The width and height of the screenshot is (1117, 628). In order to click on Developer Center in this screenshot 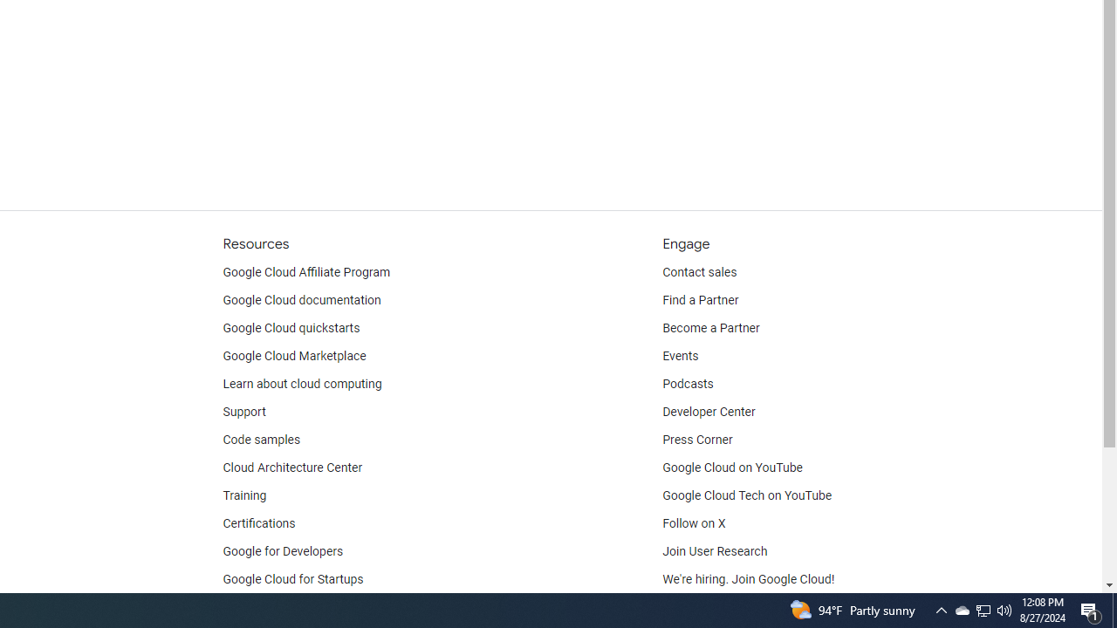, I will do `click(709, 412)`.